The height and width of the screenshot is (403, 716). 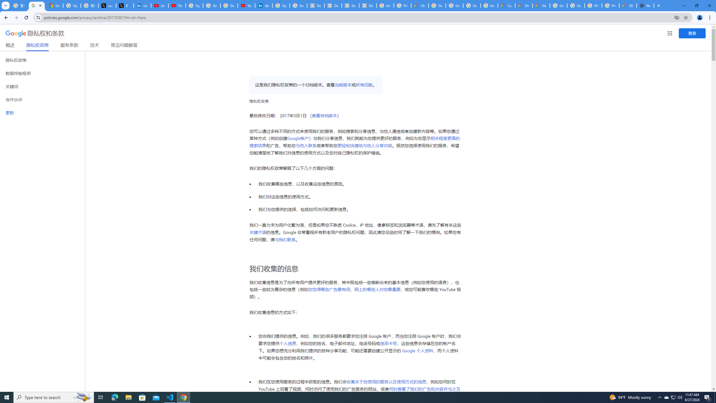 I want to click on Data Privacy Framework, so click(x=368, y=6).